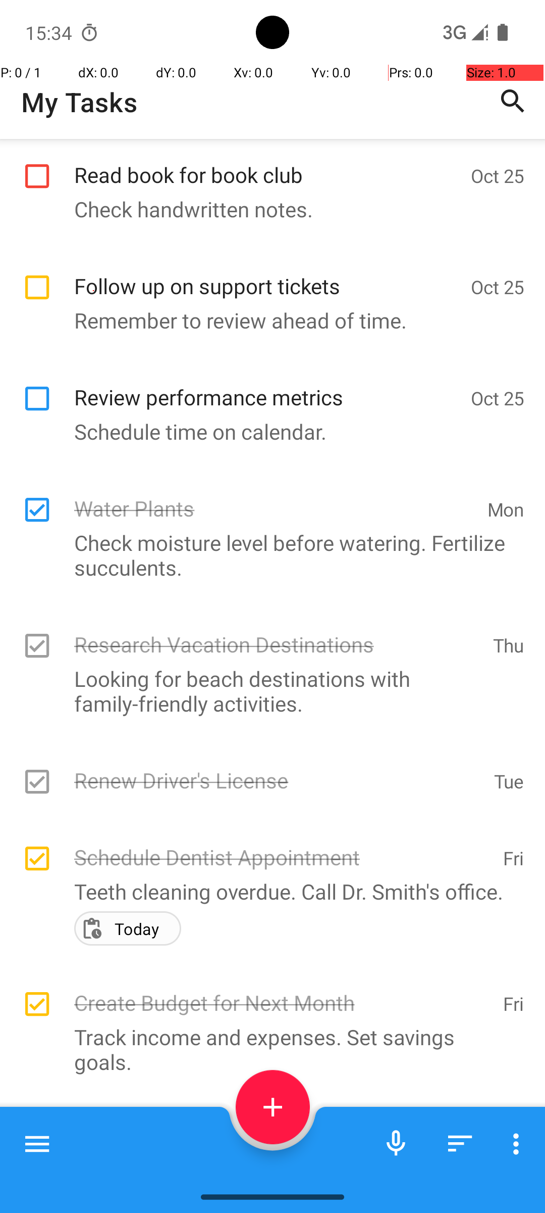  I want to click on Follow up on support tickets, so click(267, 275).